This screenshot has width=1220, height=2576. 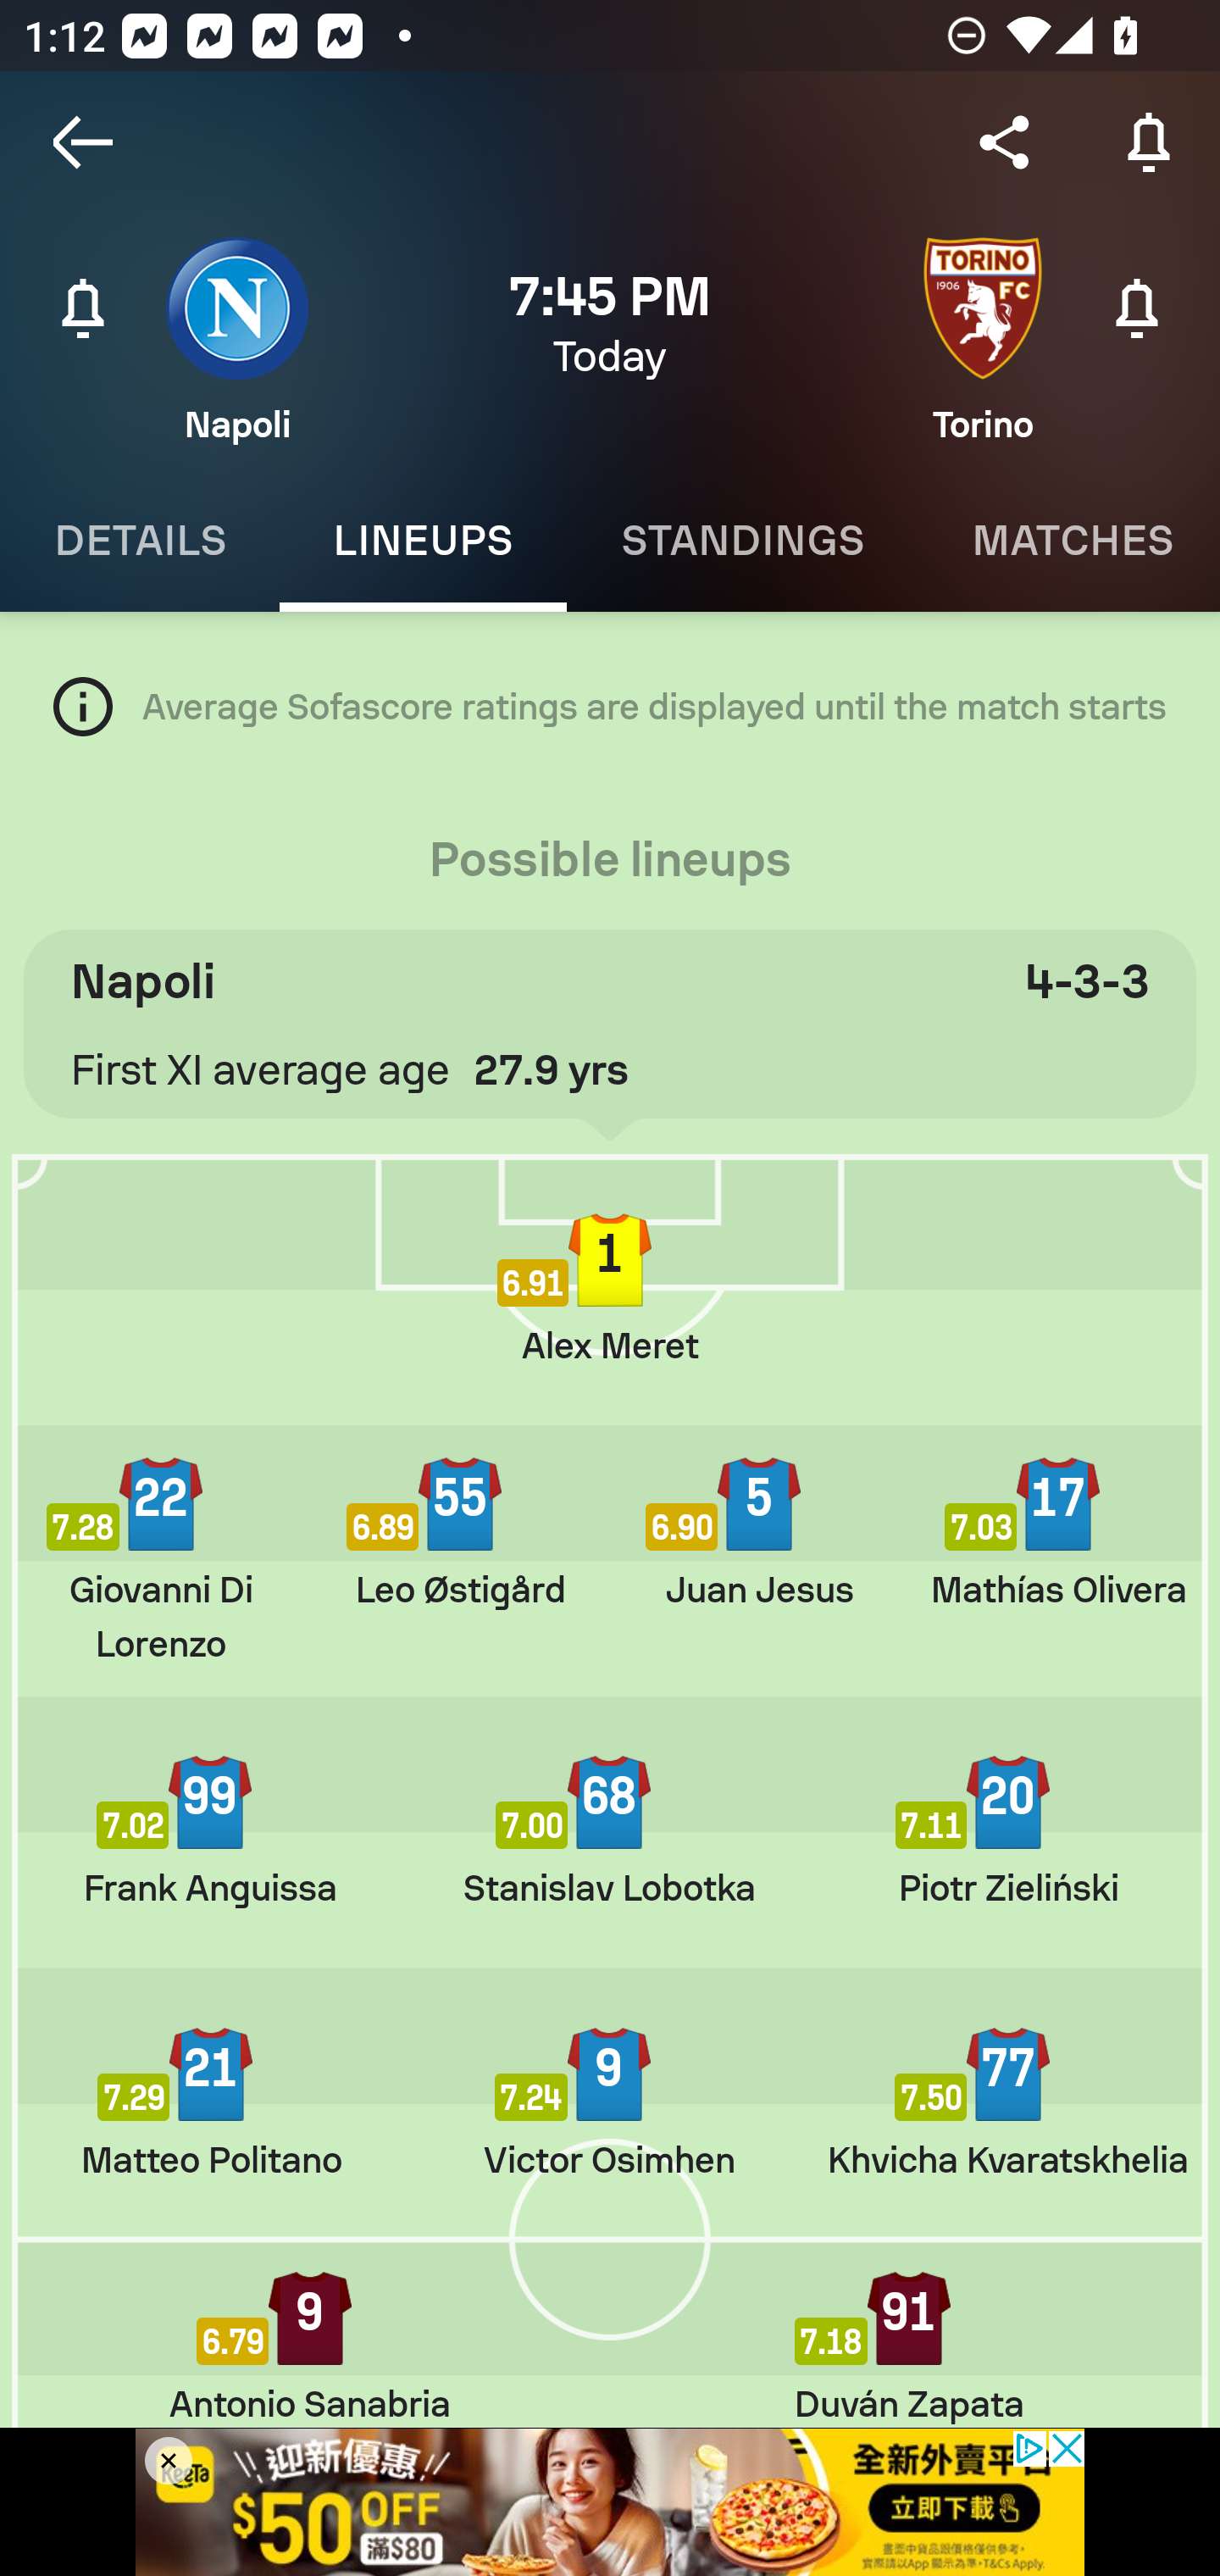 What do you see at coordinates (610, 2104) in the screenshot?
I see `Victor Osimhen` at bounding box center [610, 2104].